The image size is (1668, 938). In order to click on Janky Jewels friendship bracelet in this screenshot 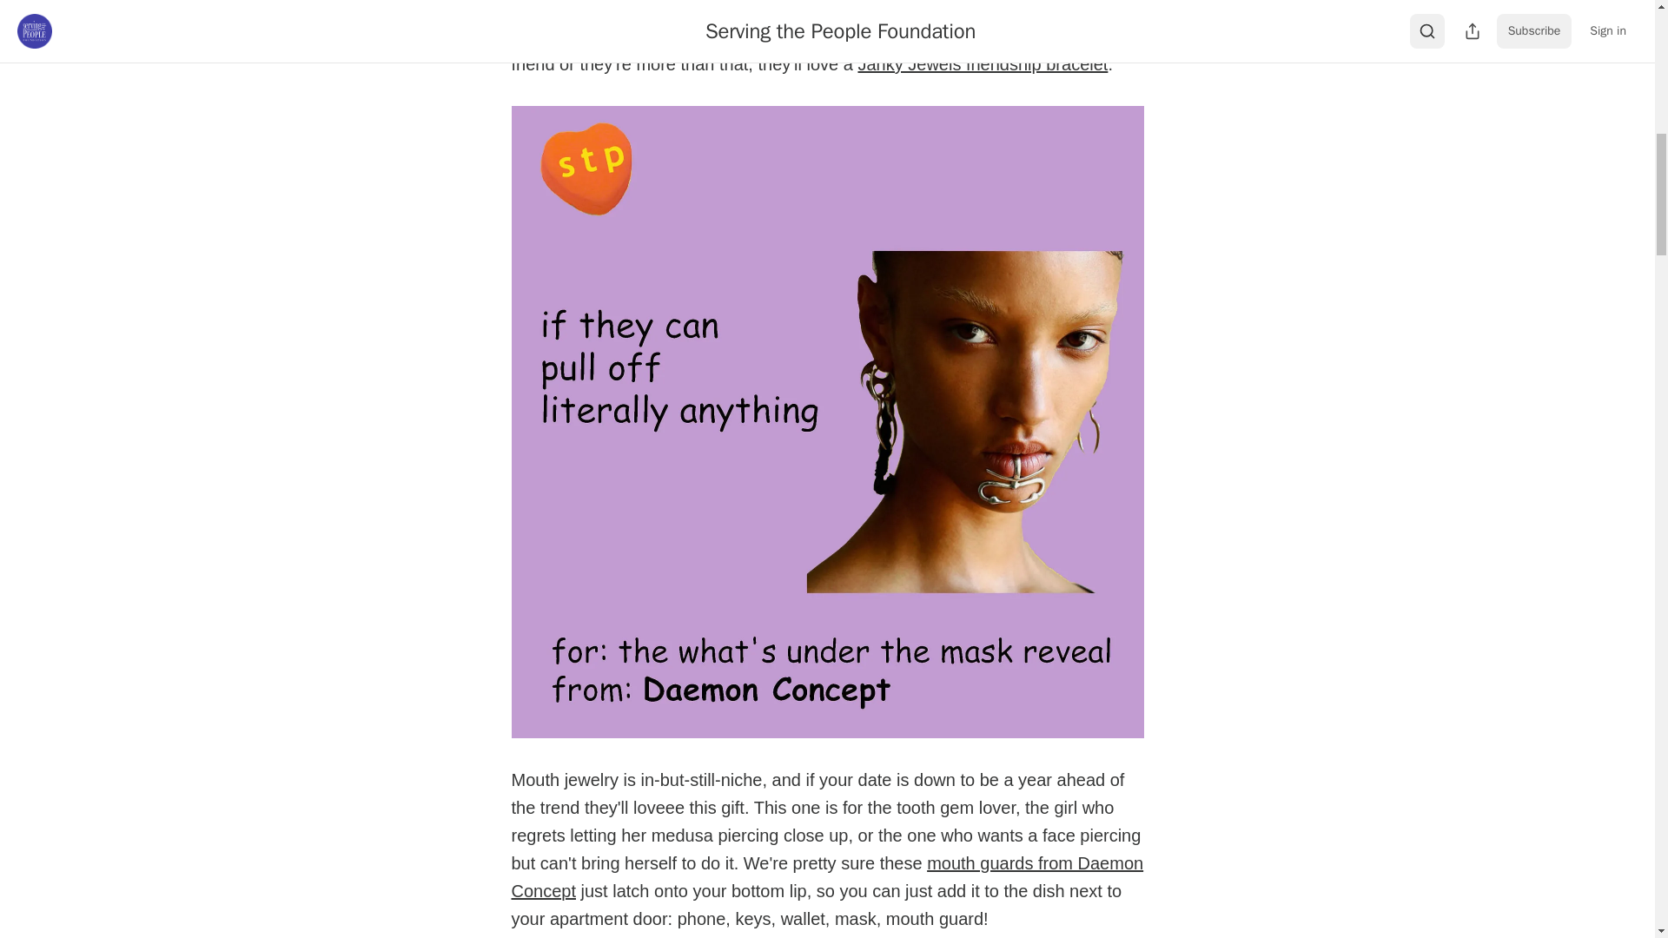, I will do `click(982, 64)`.